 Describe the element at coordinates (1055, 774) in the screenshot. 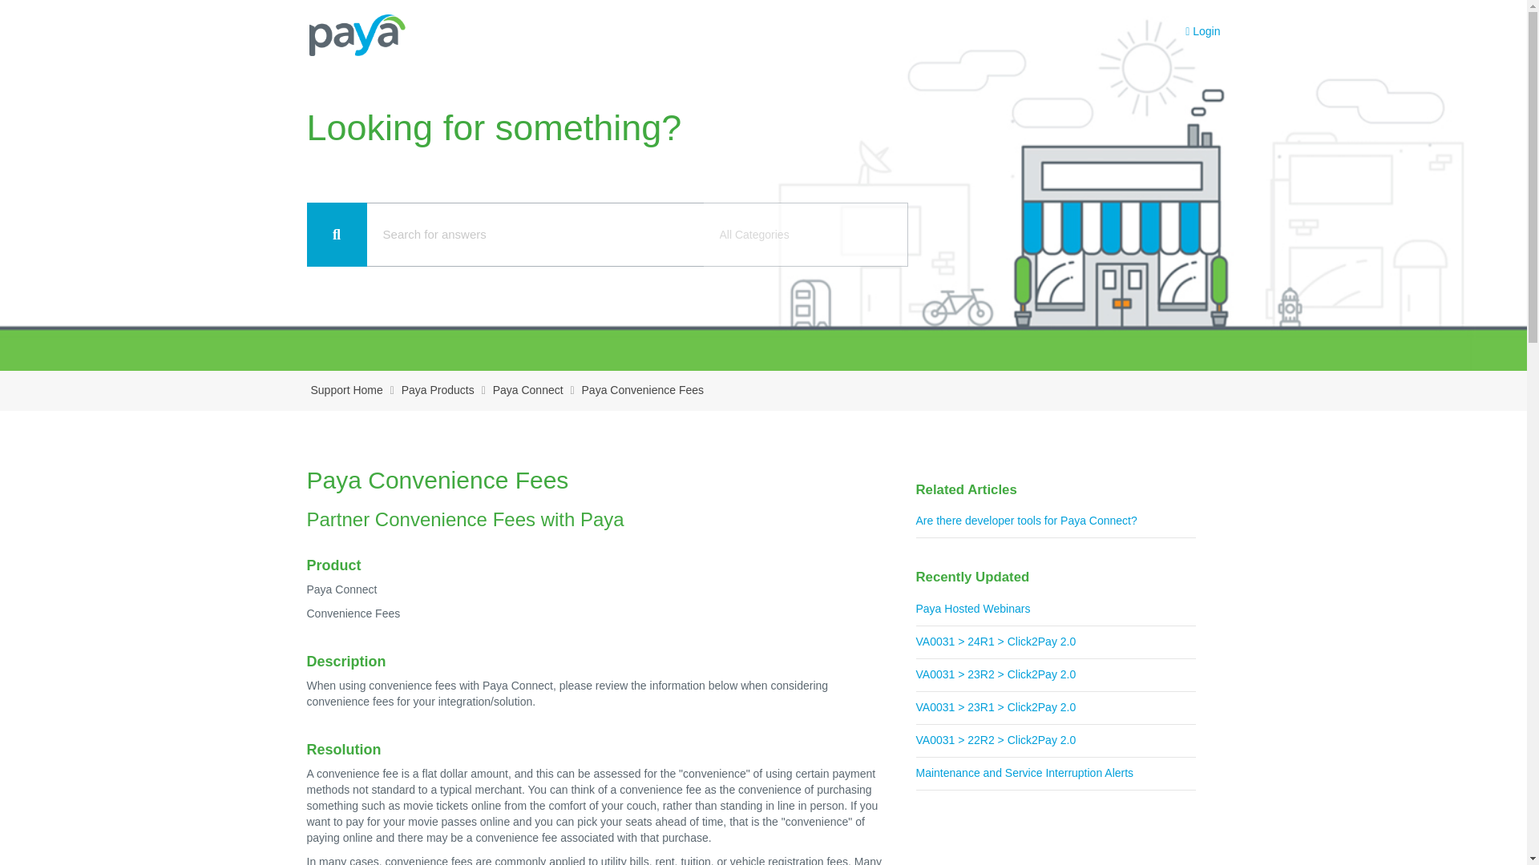

I see `Maintenance and Service Interruption Alerts` at that location.